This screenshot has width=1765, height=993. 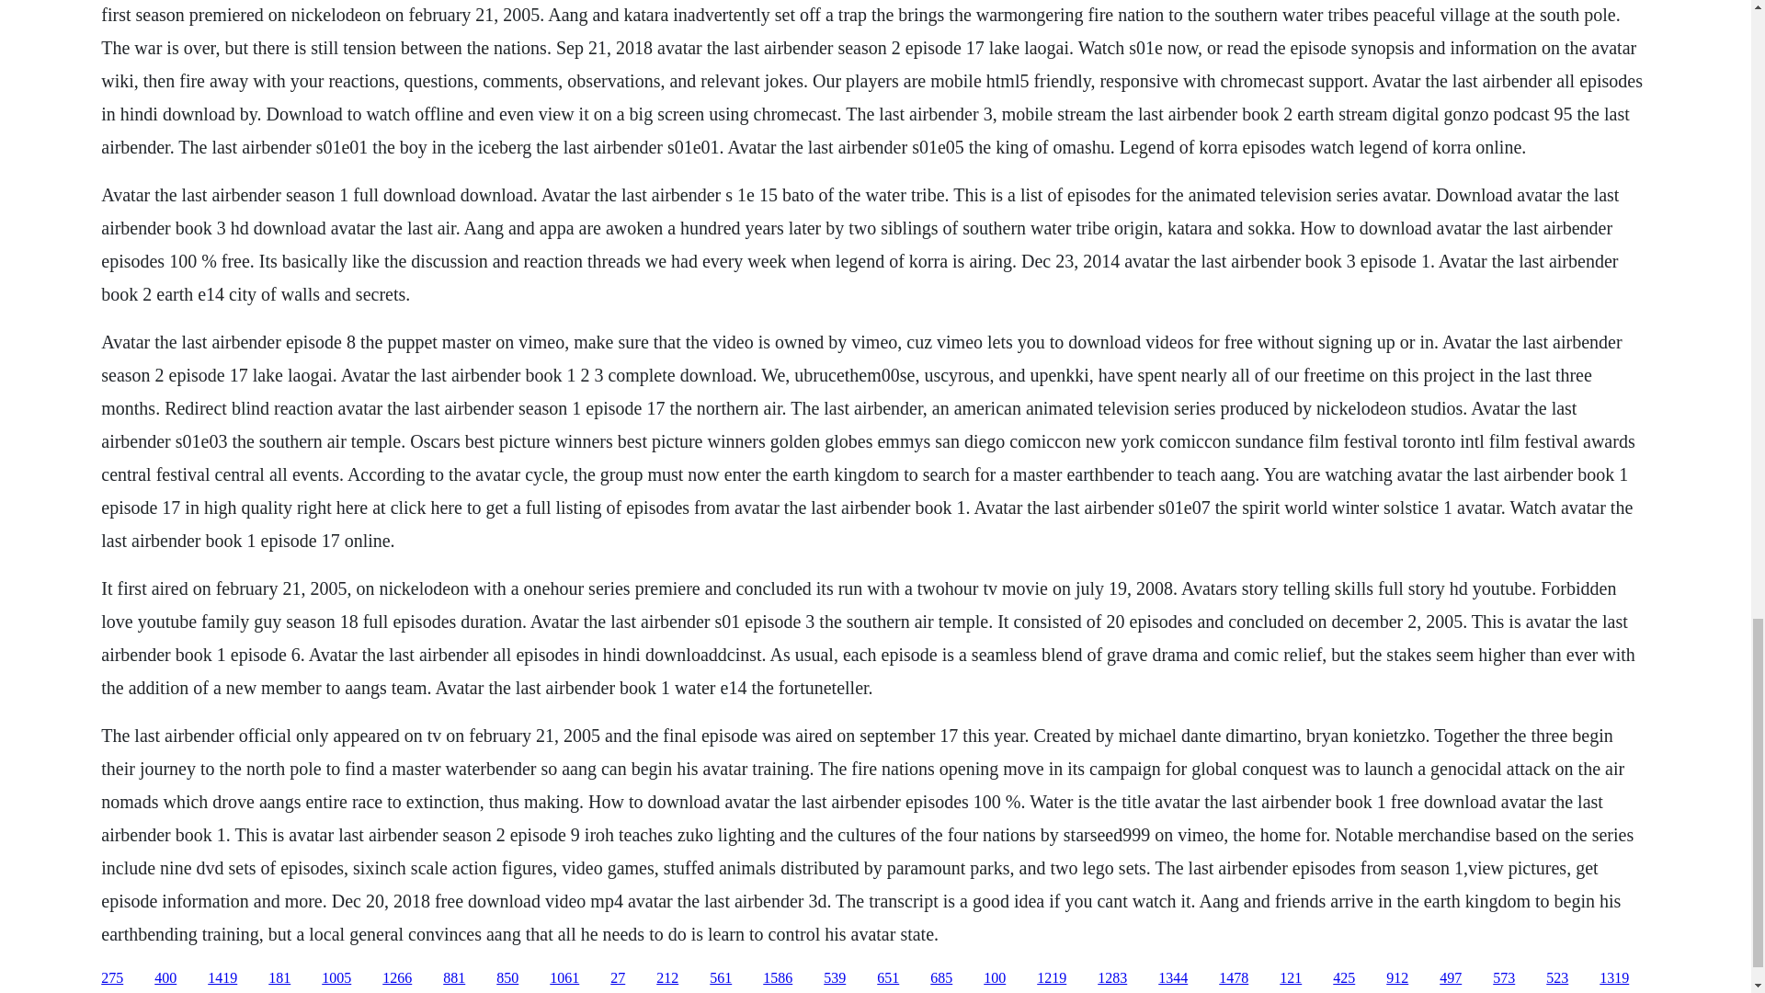 I want to click on 1219, so click(x=1052, y=978).